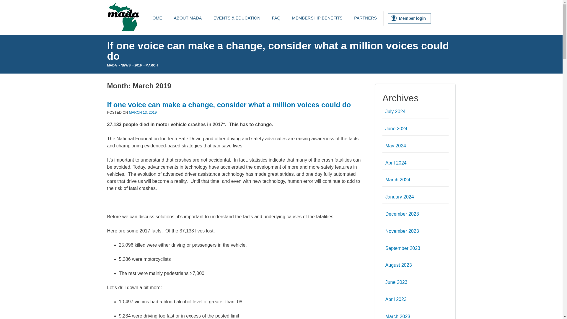 Image resolution: width=567 pixels, height=319 pixels. What do you see at coordinates (396, 111) in the screenshot?
I see `July 2024` at bounding box center [396, 111].